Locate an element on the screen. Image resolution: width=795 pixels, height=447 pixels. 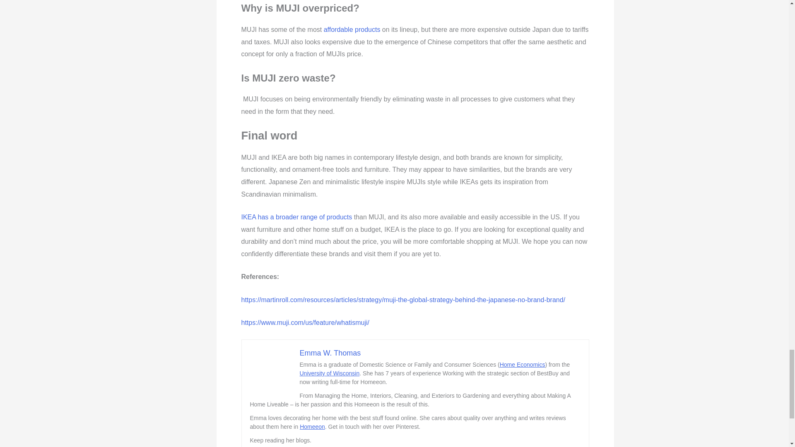
Emma W. Thomas is located at coordinates (330, 353).